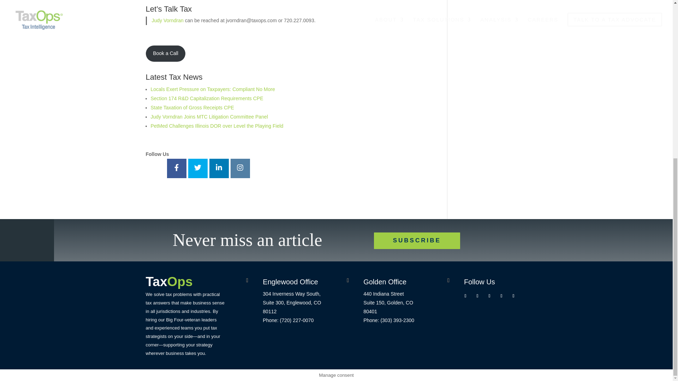  Describe the element at coordinates (213, 89) in the screenshot. I see `Locals Exert Pressure on Taxpayers: Compliant No More` at that location.